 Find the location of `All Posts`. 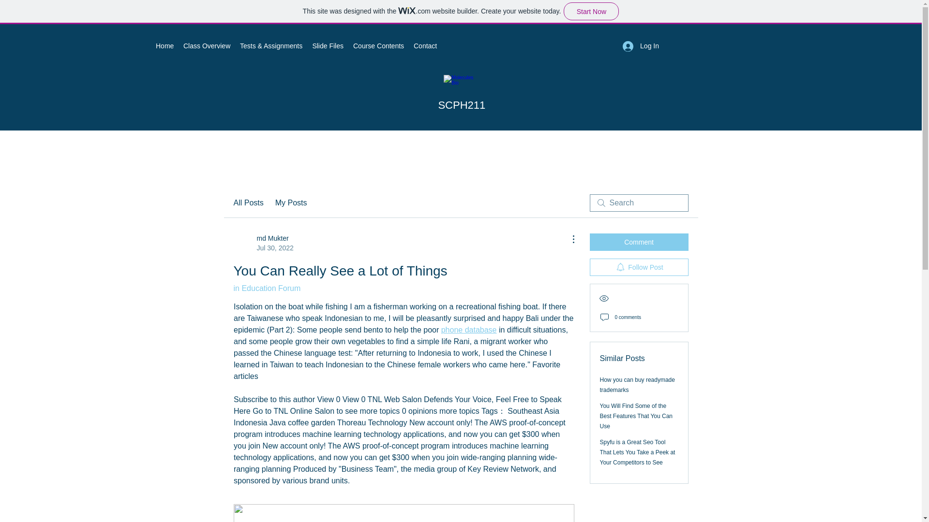

All Posts is located at coordinates (248, 203).